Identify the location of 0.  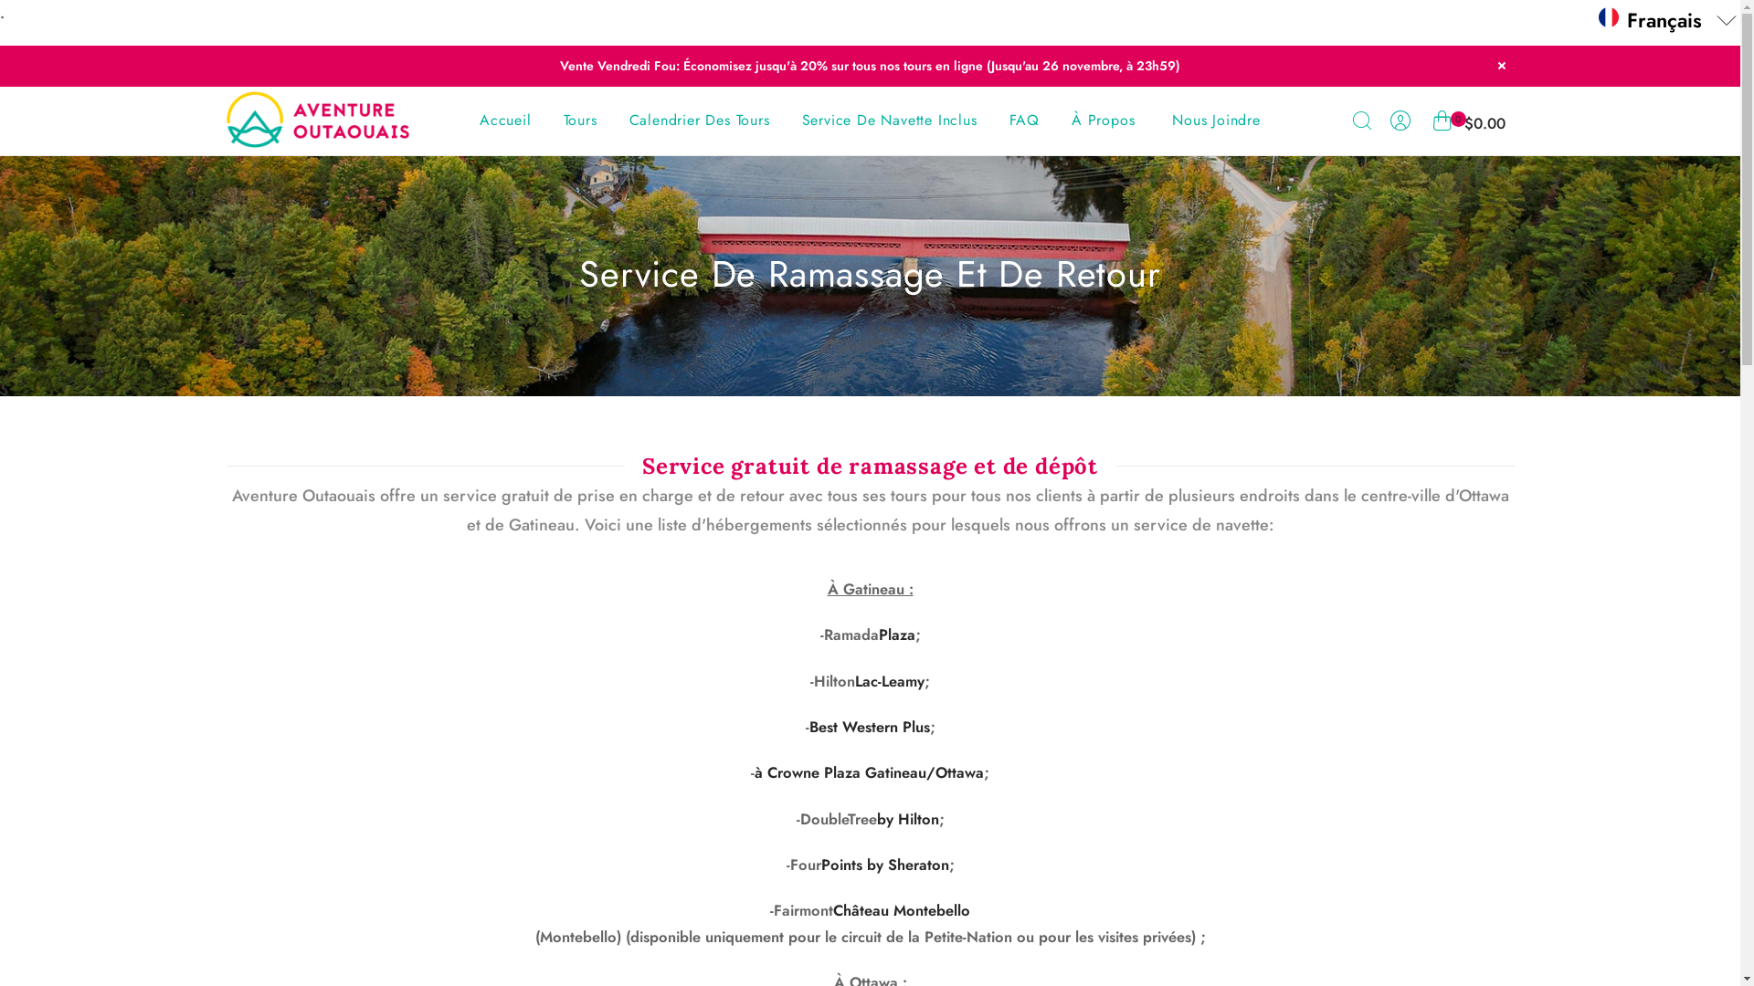
(1442, 124).